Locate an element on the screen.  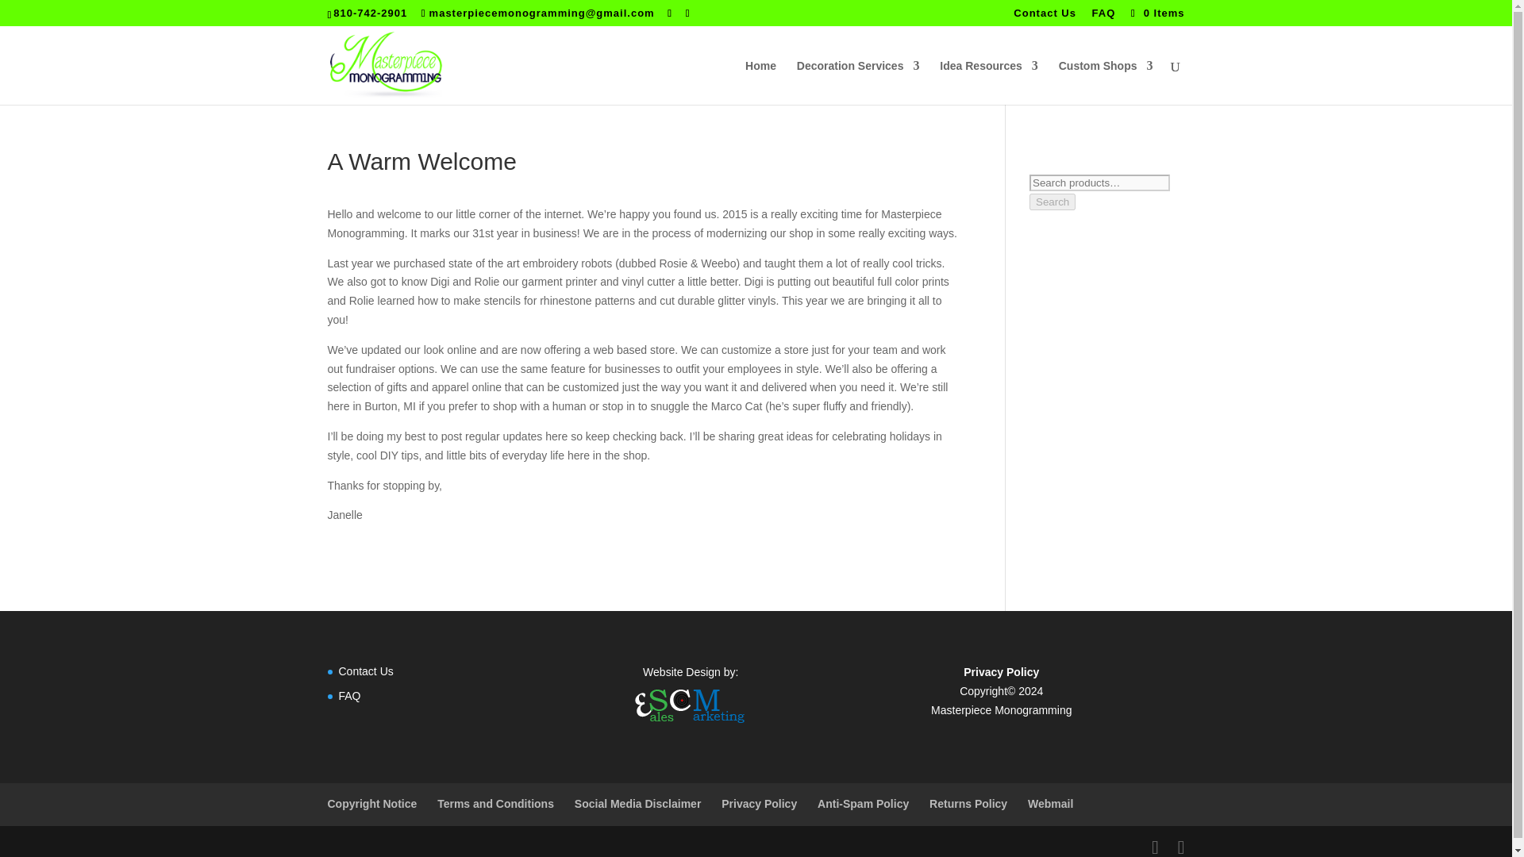
Web Development by ESCMI is located at coordinates (690, 705).